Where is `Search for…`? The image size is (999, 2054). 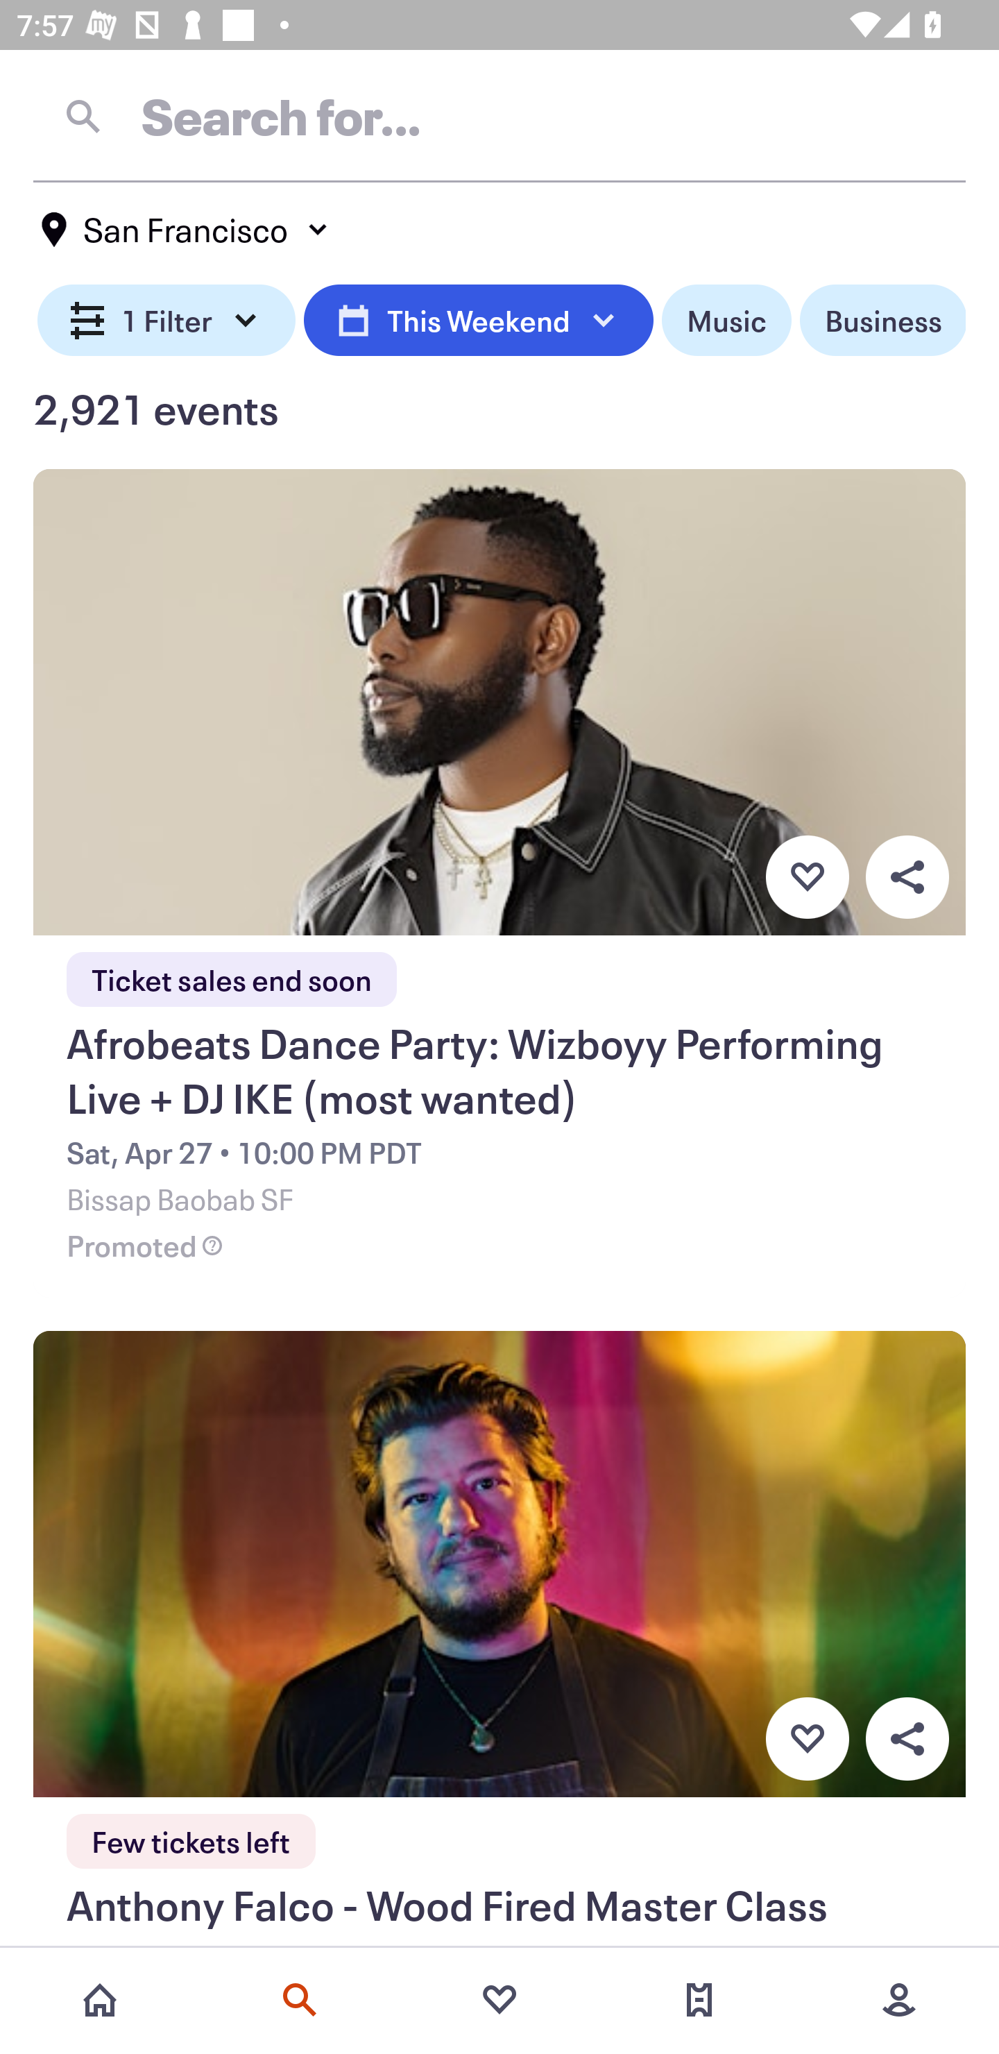
Search for… is located at coordinates (499, 116).